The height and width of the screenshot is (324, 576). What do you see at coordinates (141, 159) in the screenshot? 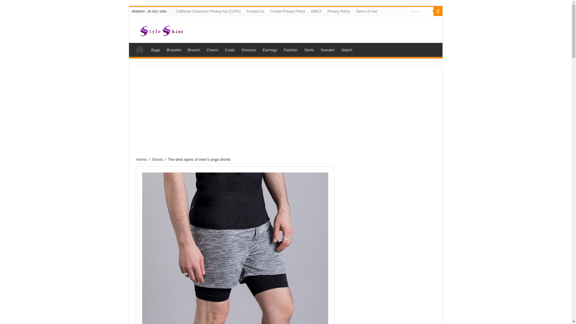
I see `Home` at bounding box center [141, 159].